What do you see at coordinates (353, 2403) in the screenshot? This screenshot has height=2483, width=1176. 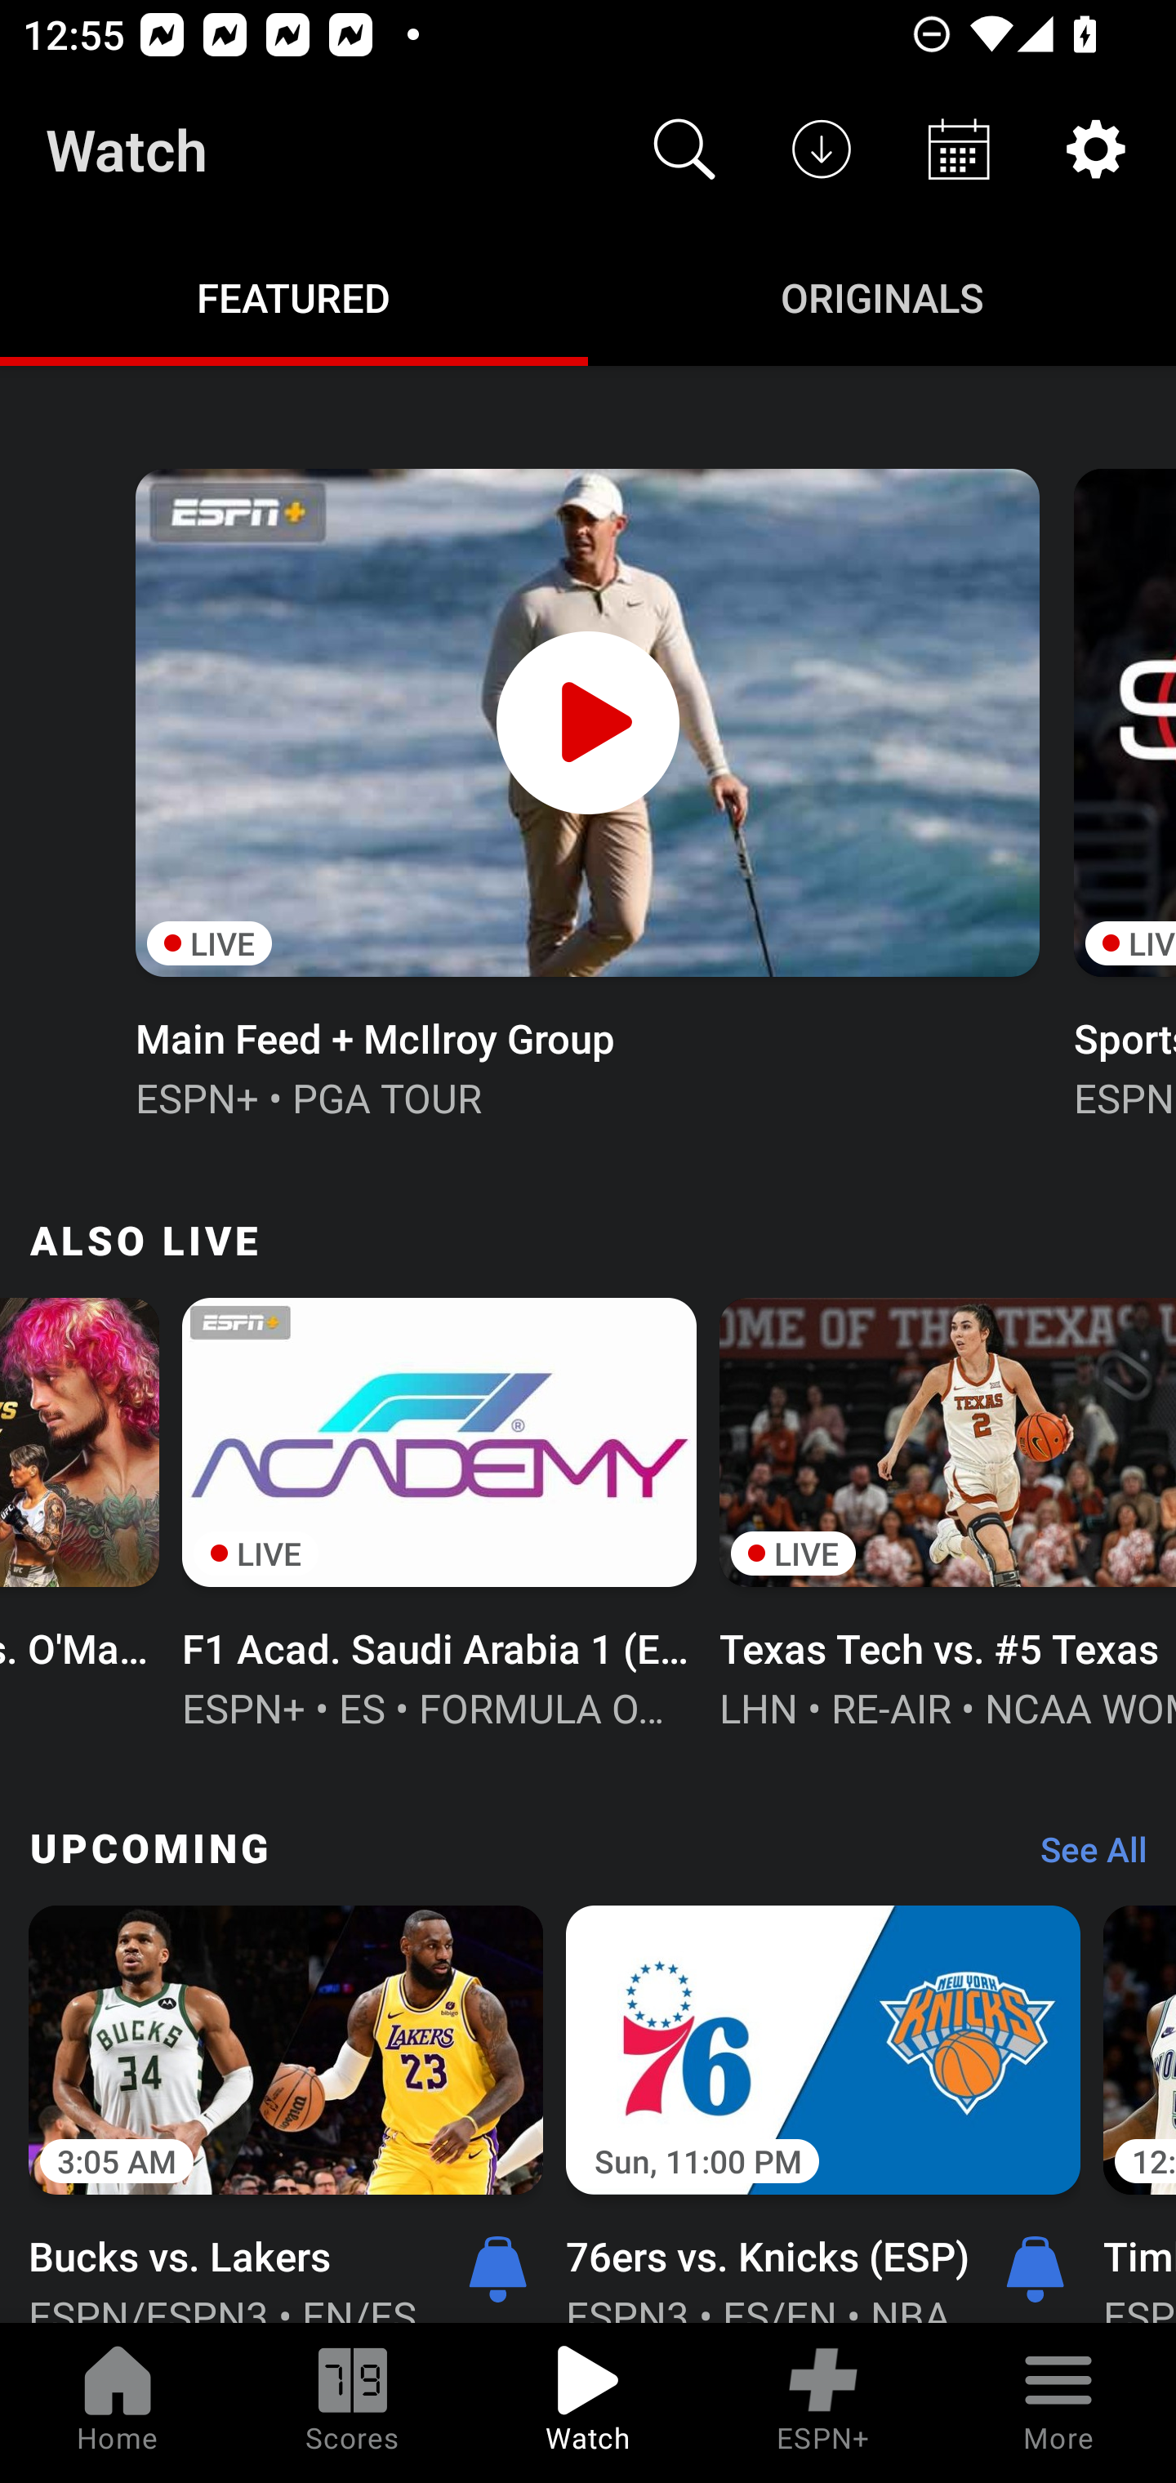 I see `Scores` at bounding box center [353, 2403].